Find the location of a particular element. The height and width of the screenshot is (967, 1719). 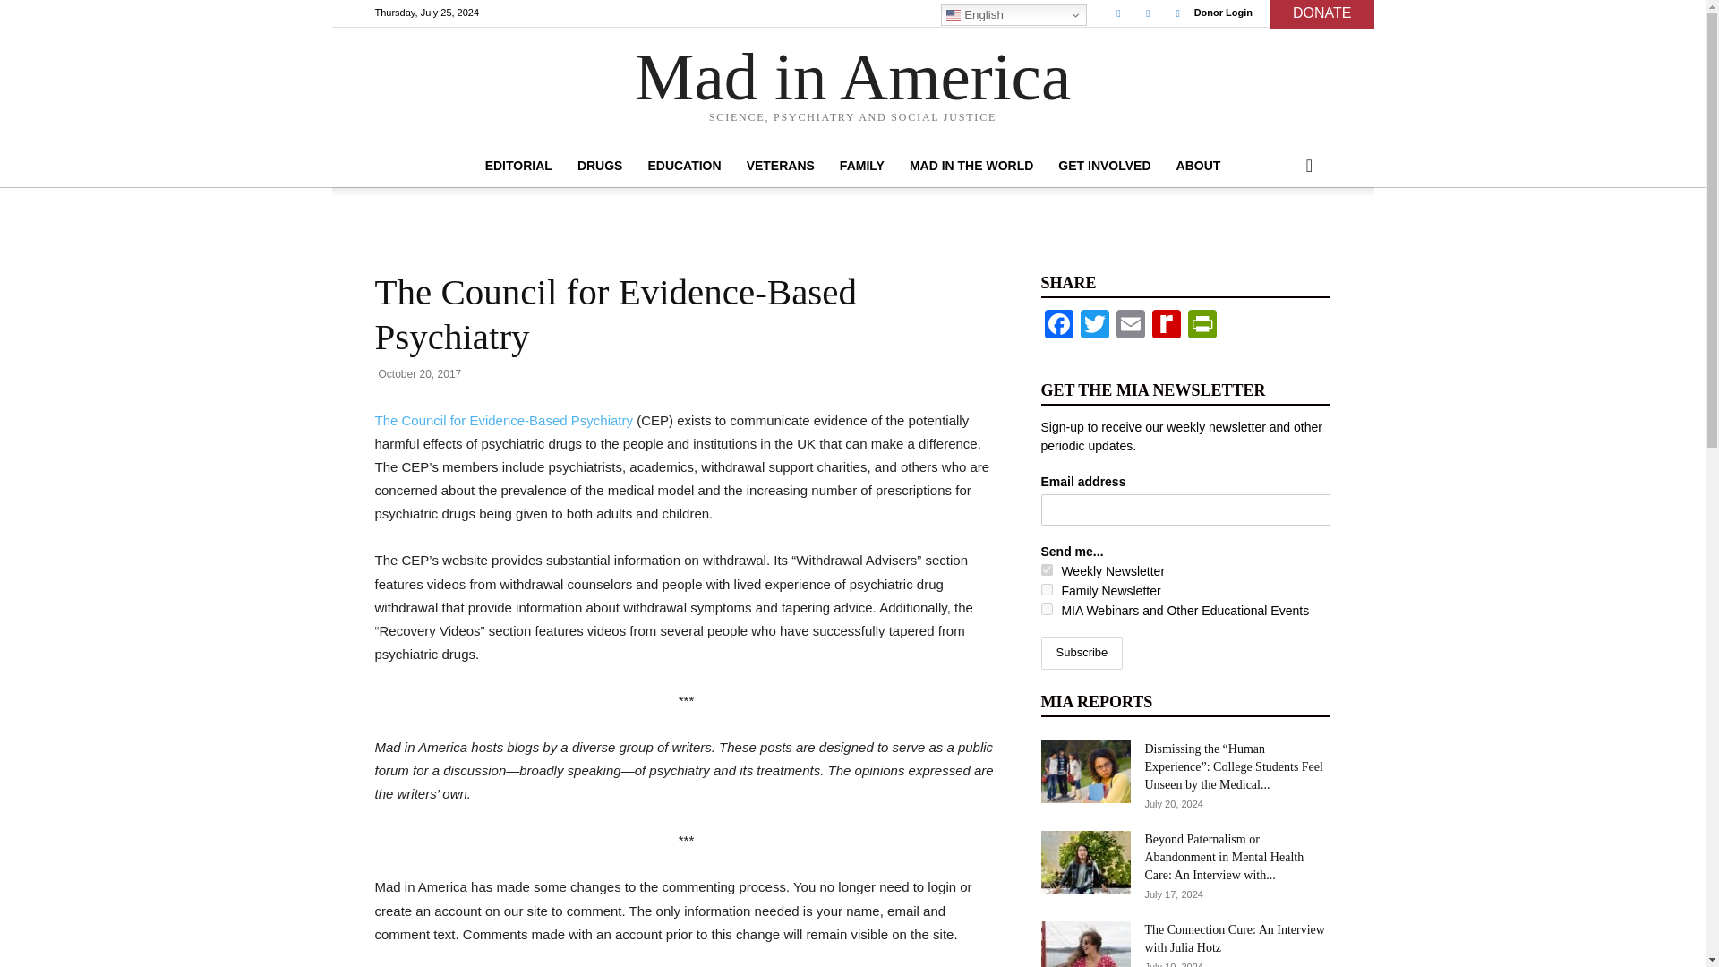

Facebook is located at coordinates (1057, 326).